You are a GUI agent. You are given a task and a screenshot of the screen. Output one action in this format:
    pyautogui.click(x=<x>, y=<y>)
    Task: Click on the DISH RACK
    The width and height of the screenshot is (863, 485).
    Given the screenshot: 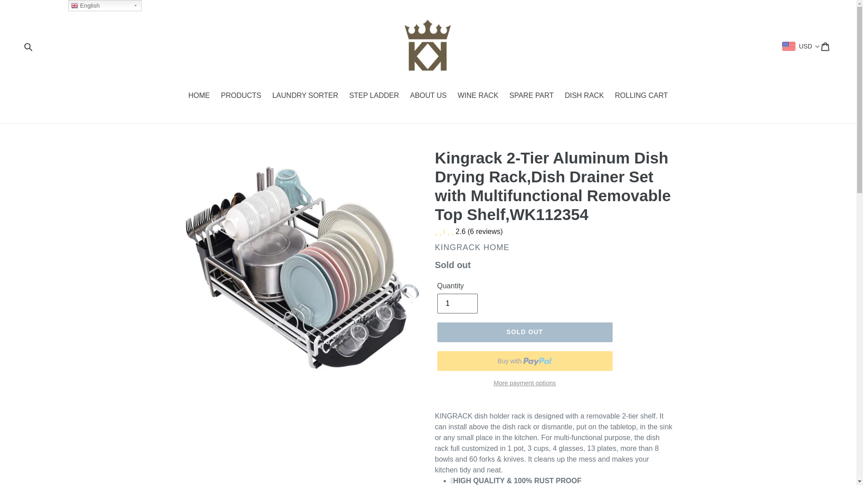 What is the action you would take?
    pyautogui.click(x=584, y=96)
    